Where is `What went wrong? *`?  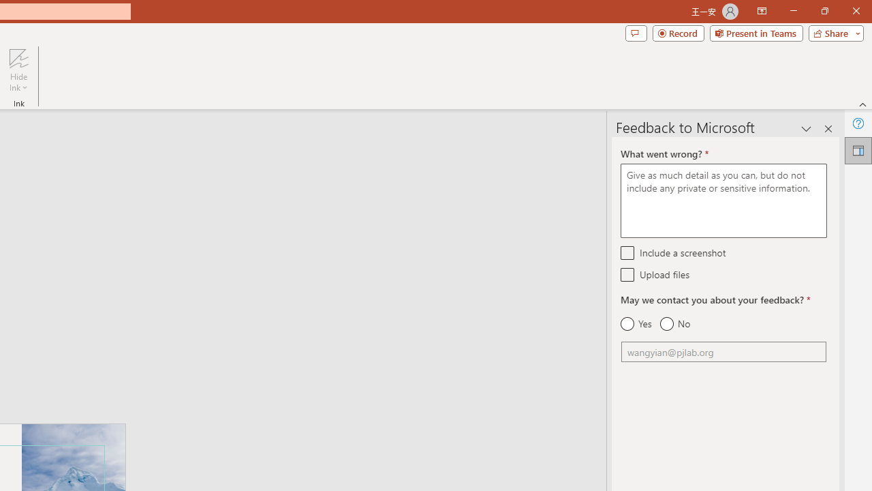
What went wrong? * is located at coordinates (723, 200).